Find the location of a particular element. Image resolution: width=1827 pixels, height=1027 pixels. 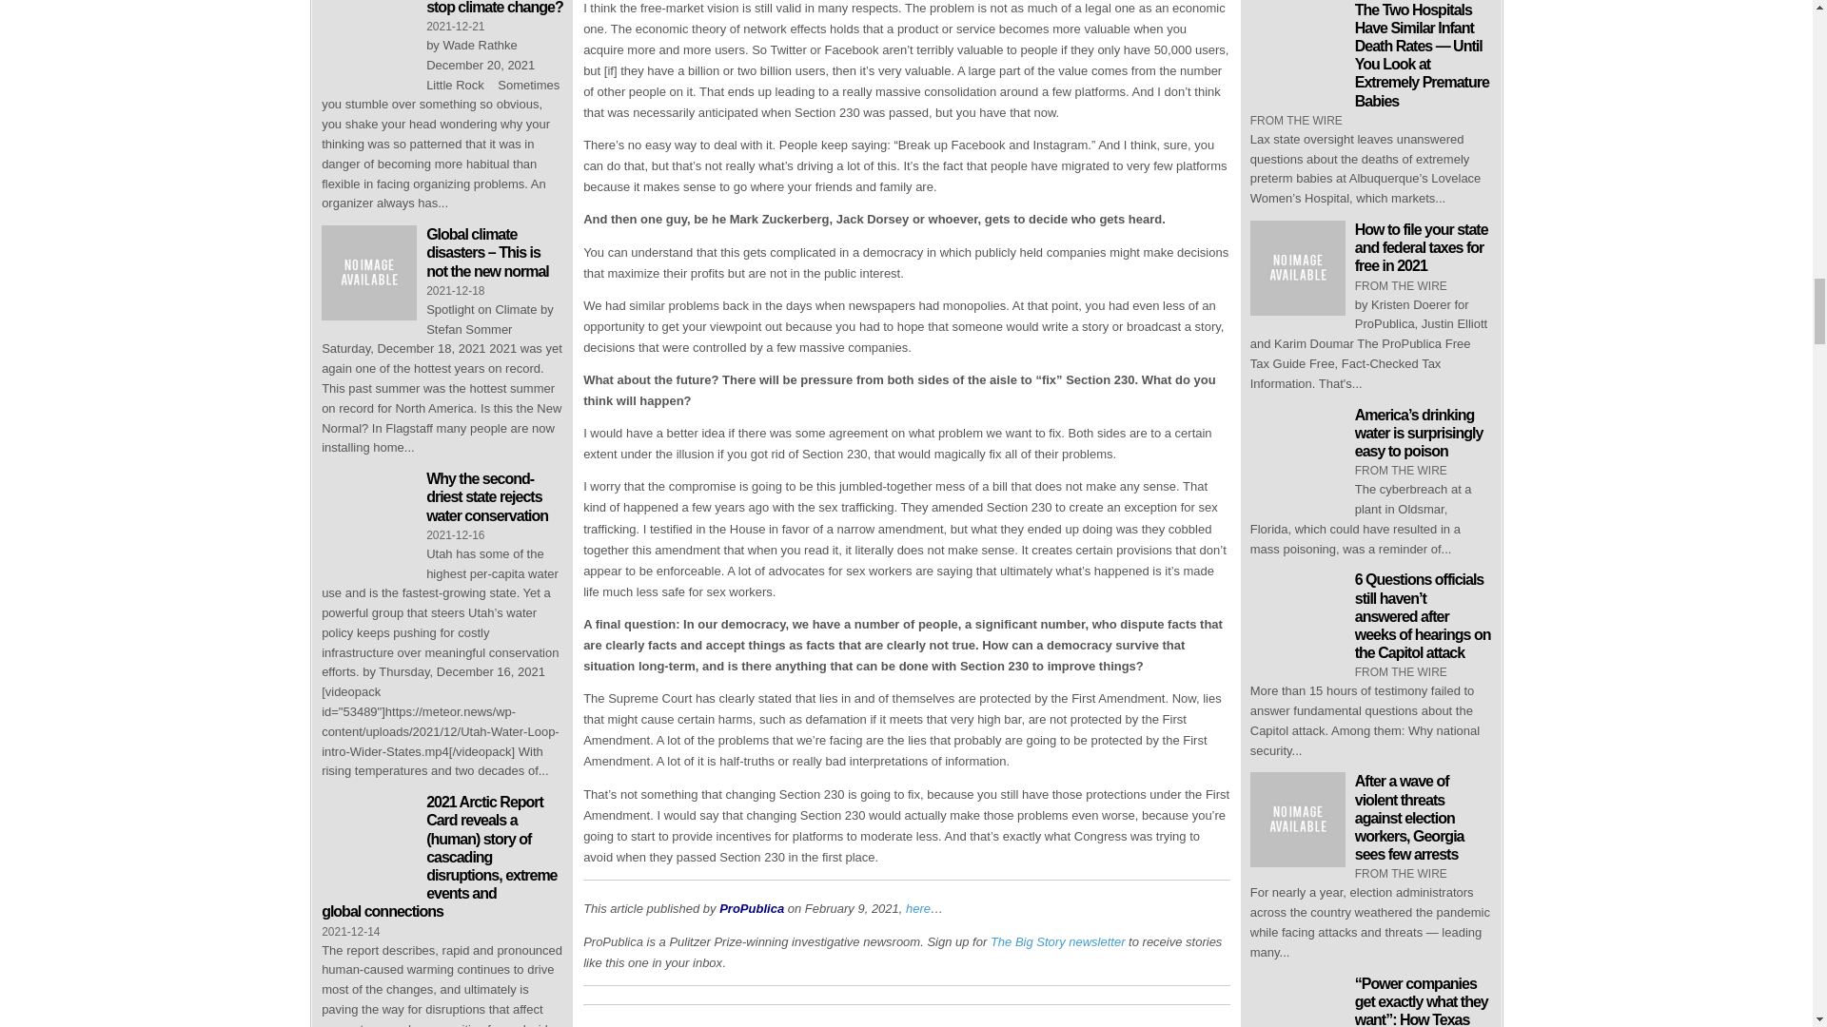

The Big Story newsletter is located at coordinates (1057, 941).